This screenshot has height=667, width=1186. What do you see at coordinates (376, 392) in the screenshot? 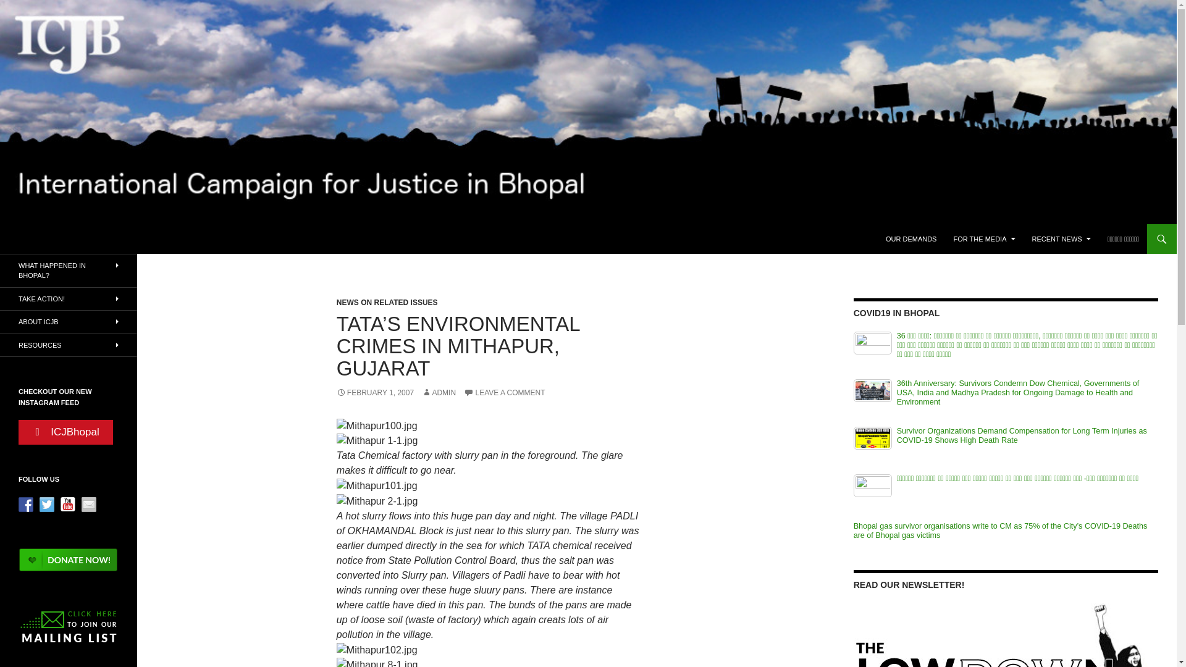
I see `FEBRUARY 1, 2007` at bounding box center [376, 392].